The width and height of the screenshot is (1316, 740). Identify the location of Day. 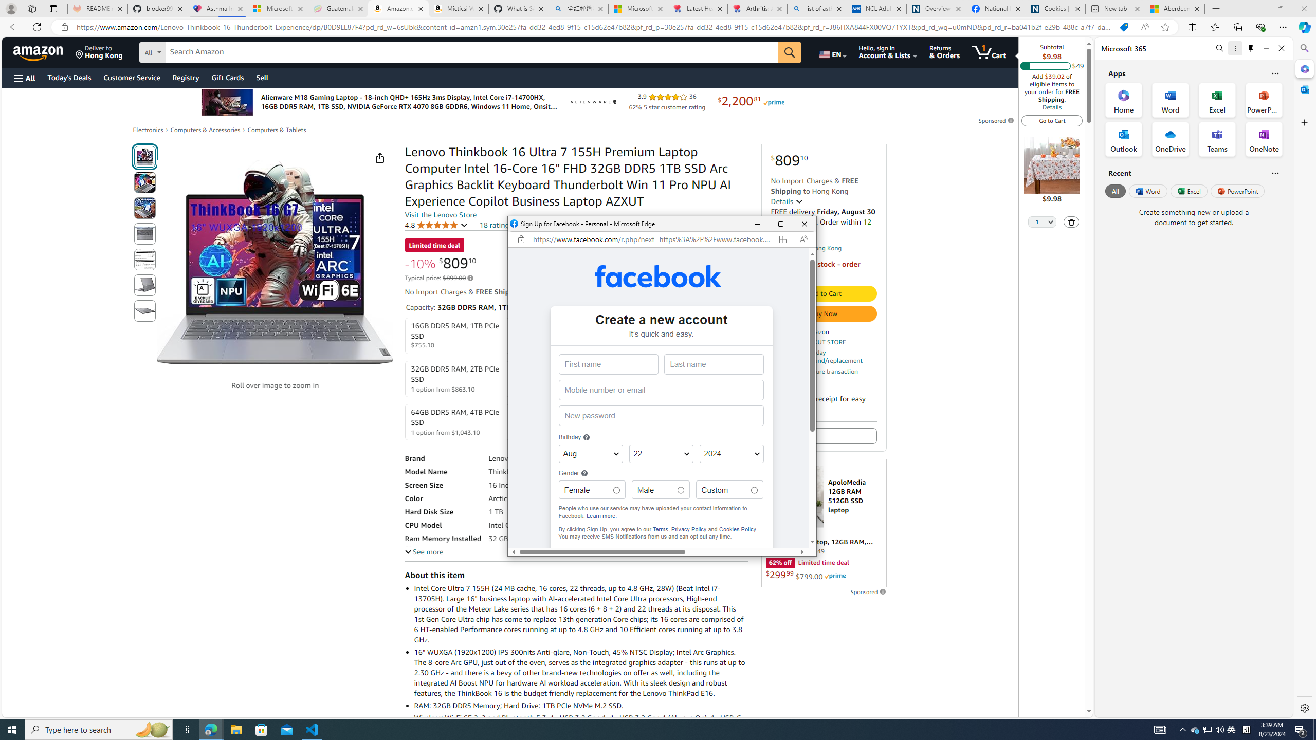
(661, 454).